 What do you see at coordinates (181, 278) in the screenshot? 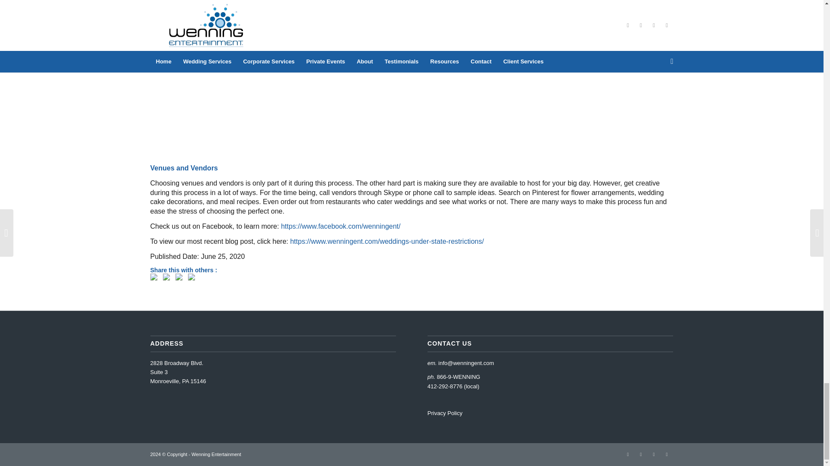
I see `Pin it with Pinterest` at bounding box center [181, 278].